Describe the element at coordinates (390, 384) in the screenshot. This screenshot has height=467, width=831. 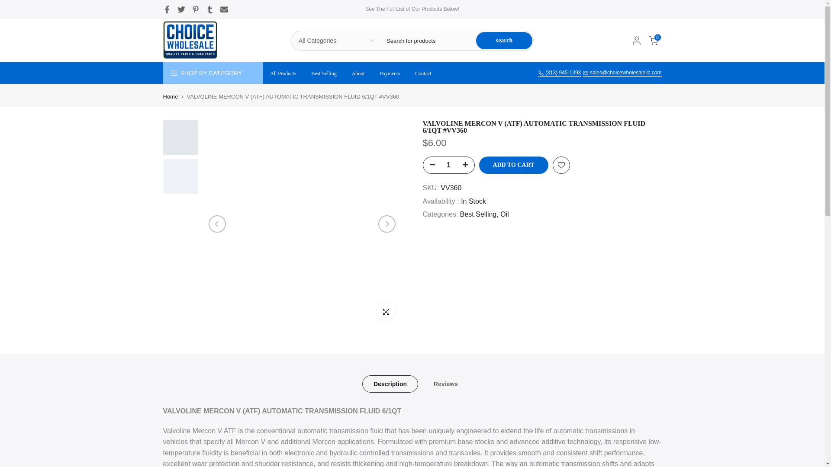
I see `Description` at that location.